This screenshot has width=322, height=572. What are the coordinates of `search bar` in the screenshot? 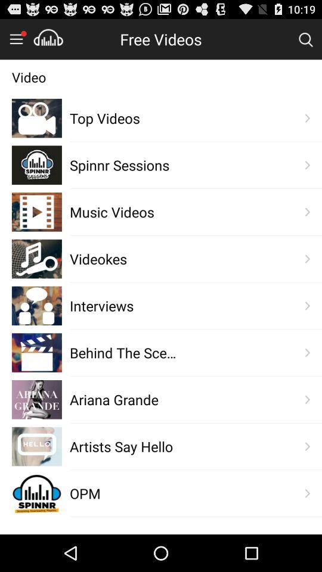 It's located at (305, 39).